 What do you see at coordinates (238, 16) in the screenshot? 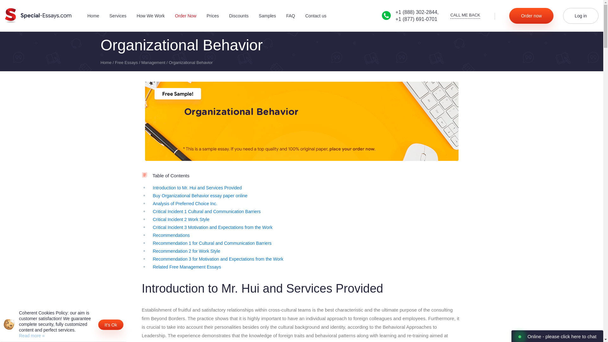
I see `Discounts` at bounding box center [238, 16].